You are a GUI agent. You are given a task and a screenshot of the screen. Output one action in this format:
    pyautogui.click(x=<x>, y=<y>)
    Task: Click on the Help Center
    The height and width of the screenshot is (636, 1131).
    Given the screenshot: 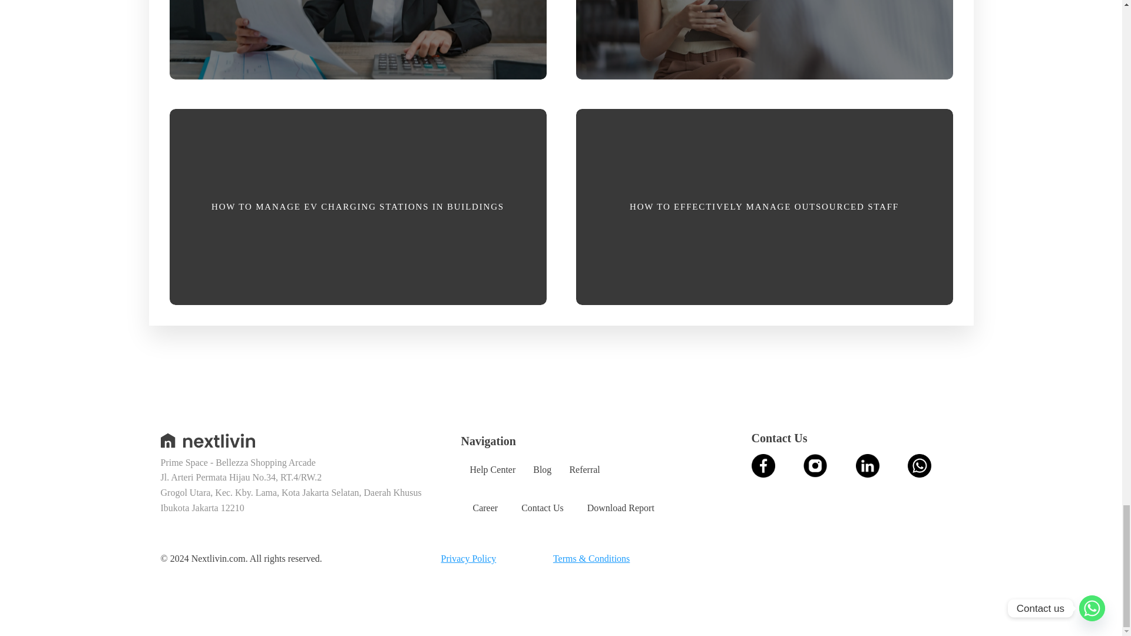 What is the action you would take?
    pyautogui.click(x=492, y=469)
    